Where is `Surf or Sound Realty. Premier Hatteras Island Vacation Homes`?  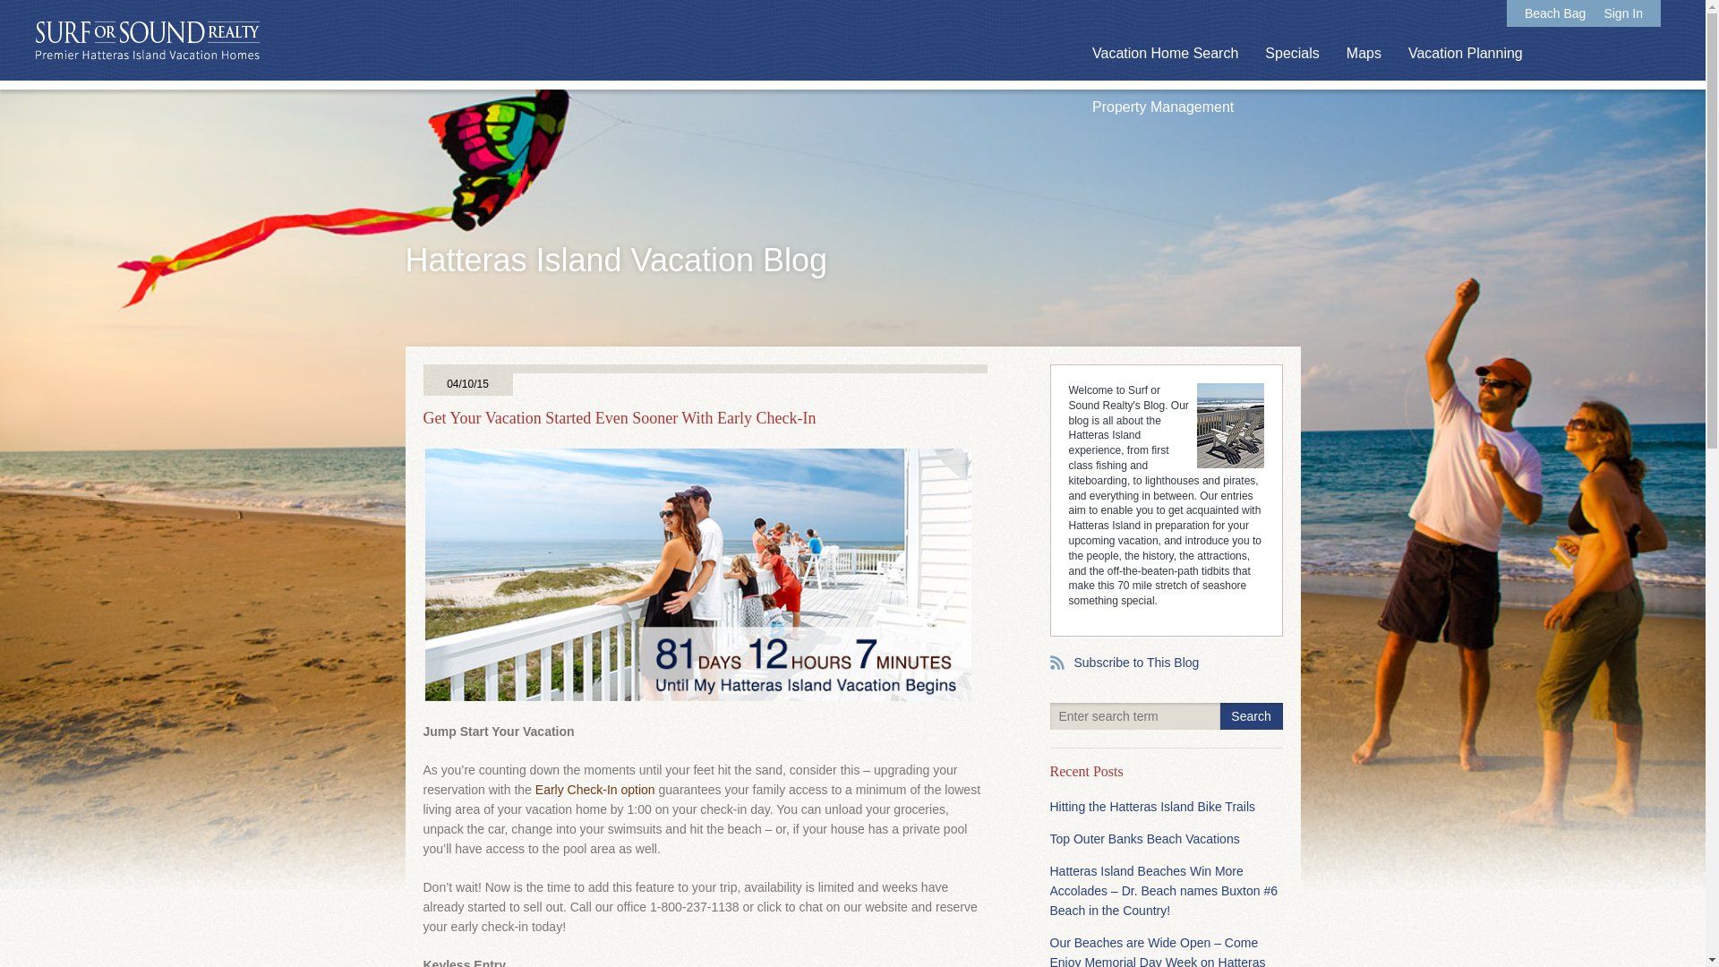
Surf or Sound Realty. Premier Hatteras Island Vacation Homes is located at coordinates (147, 41).